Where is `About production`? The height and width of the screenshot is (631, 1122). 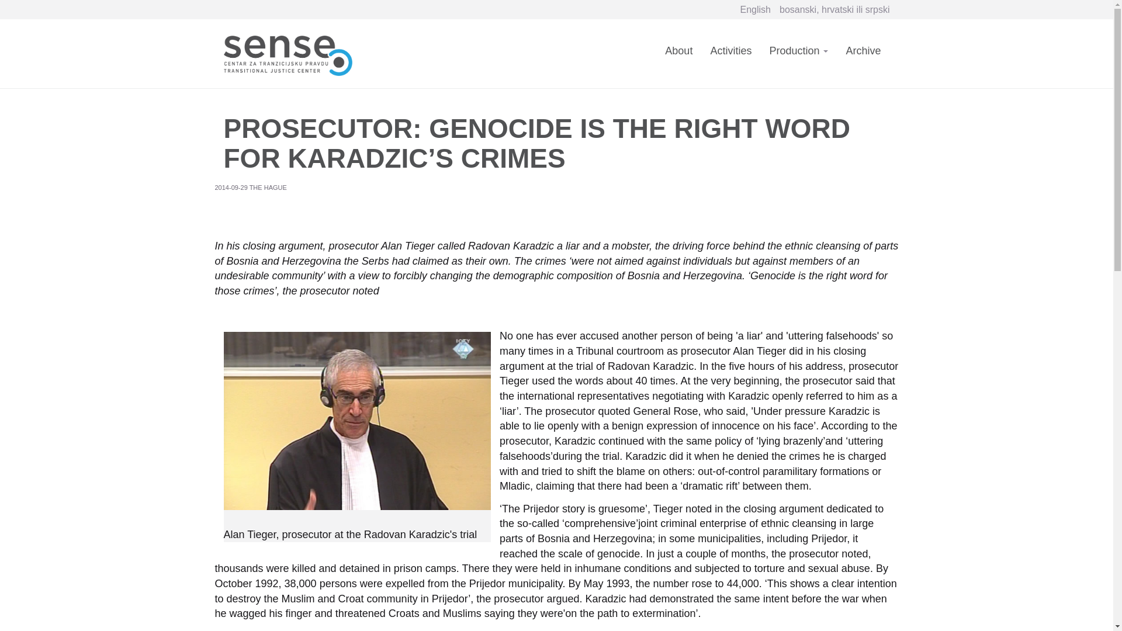 About production is located at coordinates (84, 138).